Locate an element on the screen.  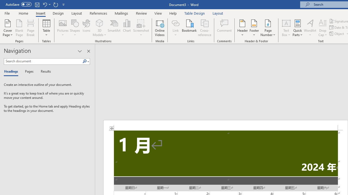
3D Models is located at coordinates (100, 28).